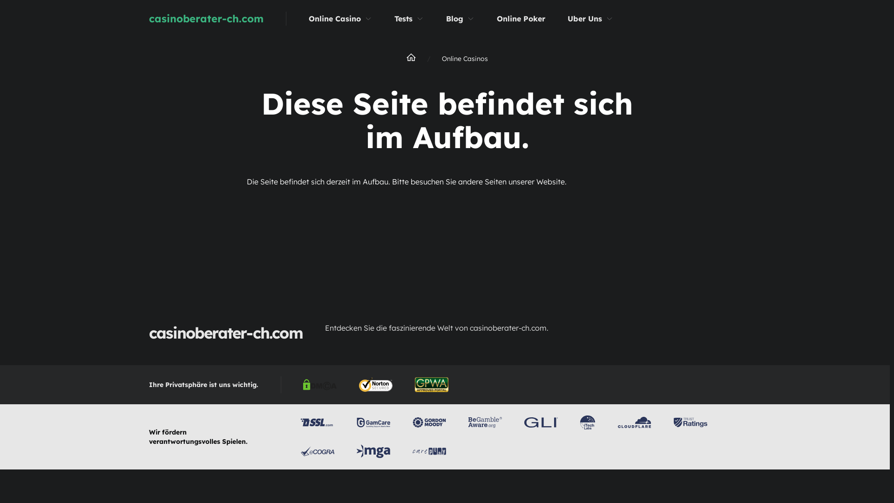  Describe the element at coordinates (585, 19) in the screenshot. I see `Uber Uns` at that location.